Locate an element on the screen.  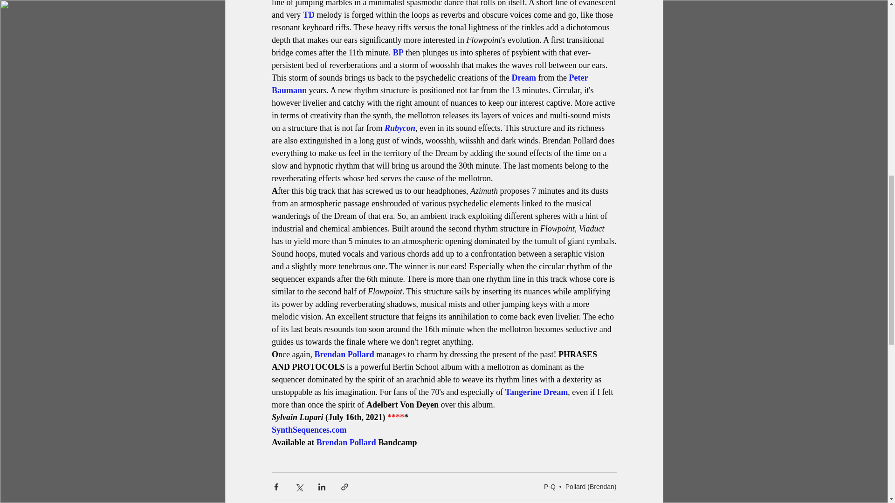
Rubycon is located at coordinates (399, 128).